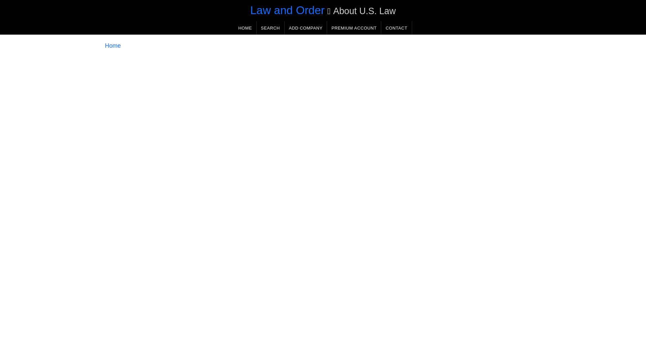 The width and height of the screenshot is (646, 363). What do you see at coordinates (354, 28) in the screenshot?
I see `Premium account` at bounding box center [354, 28].